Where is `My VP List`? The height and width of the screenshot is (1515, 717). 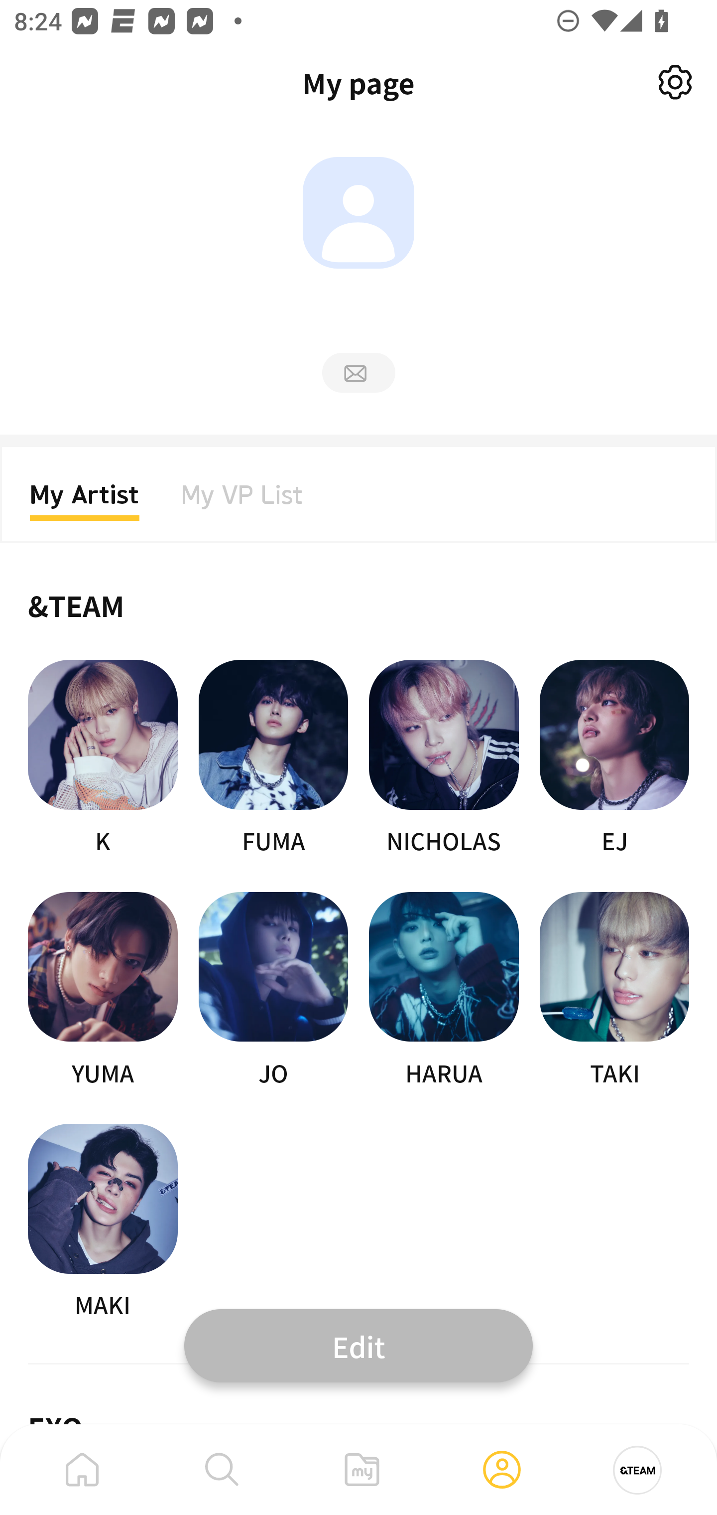
My VP List is located at coordinates (242, 500).